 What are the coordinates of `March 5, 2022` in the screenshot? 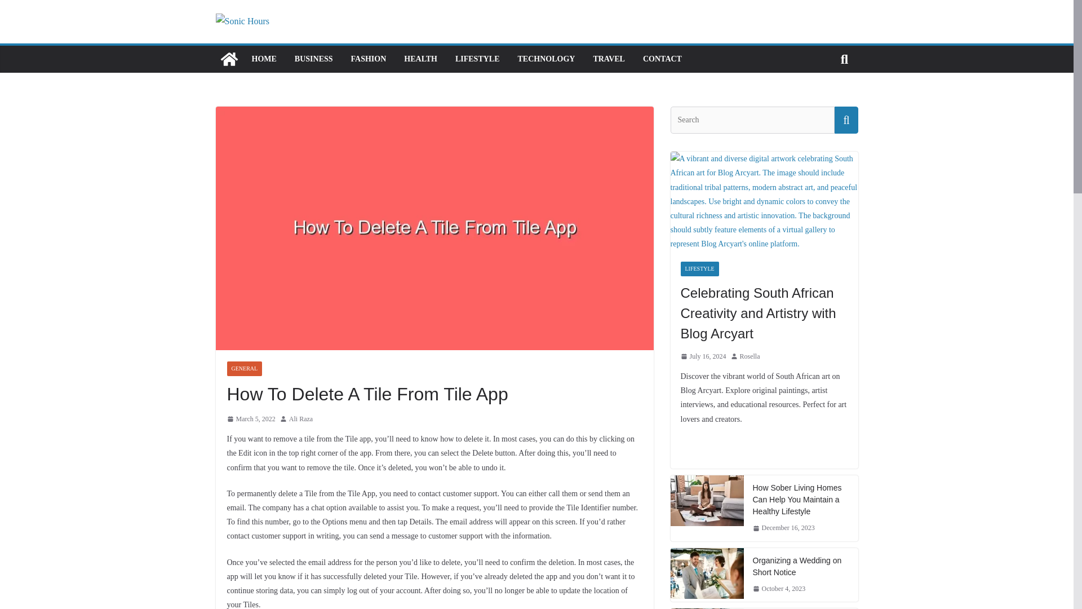 It's located at (250, 420).